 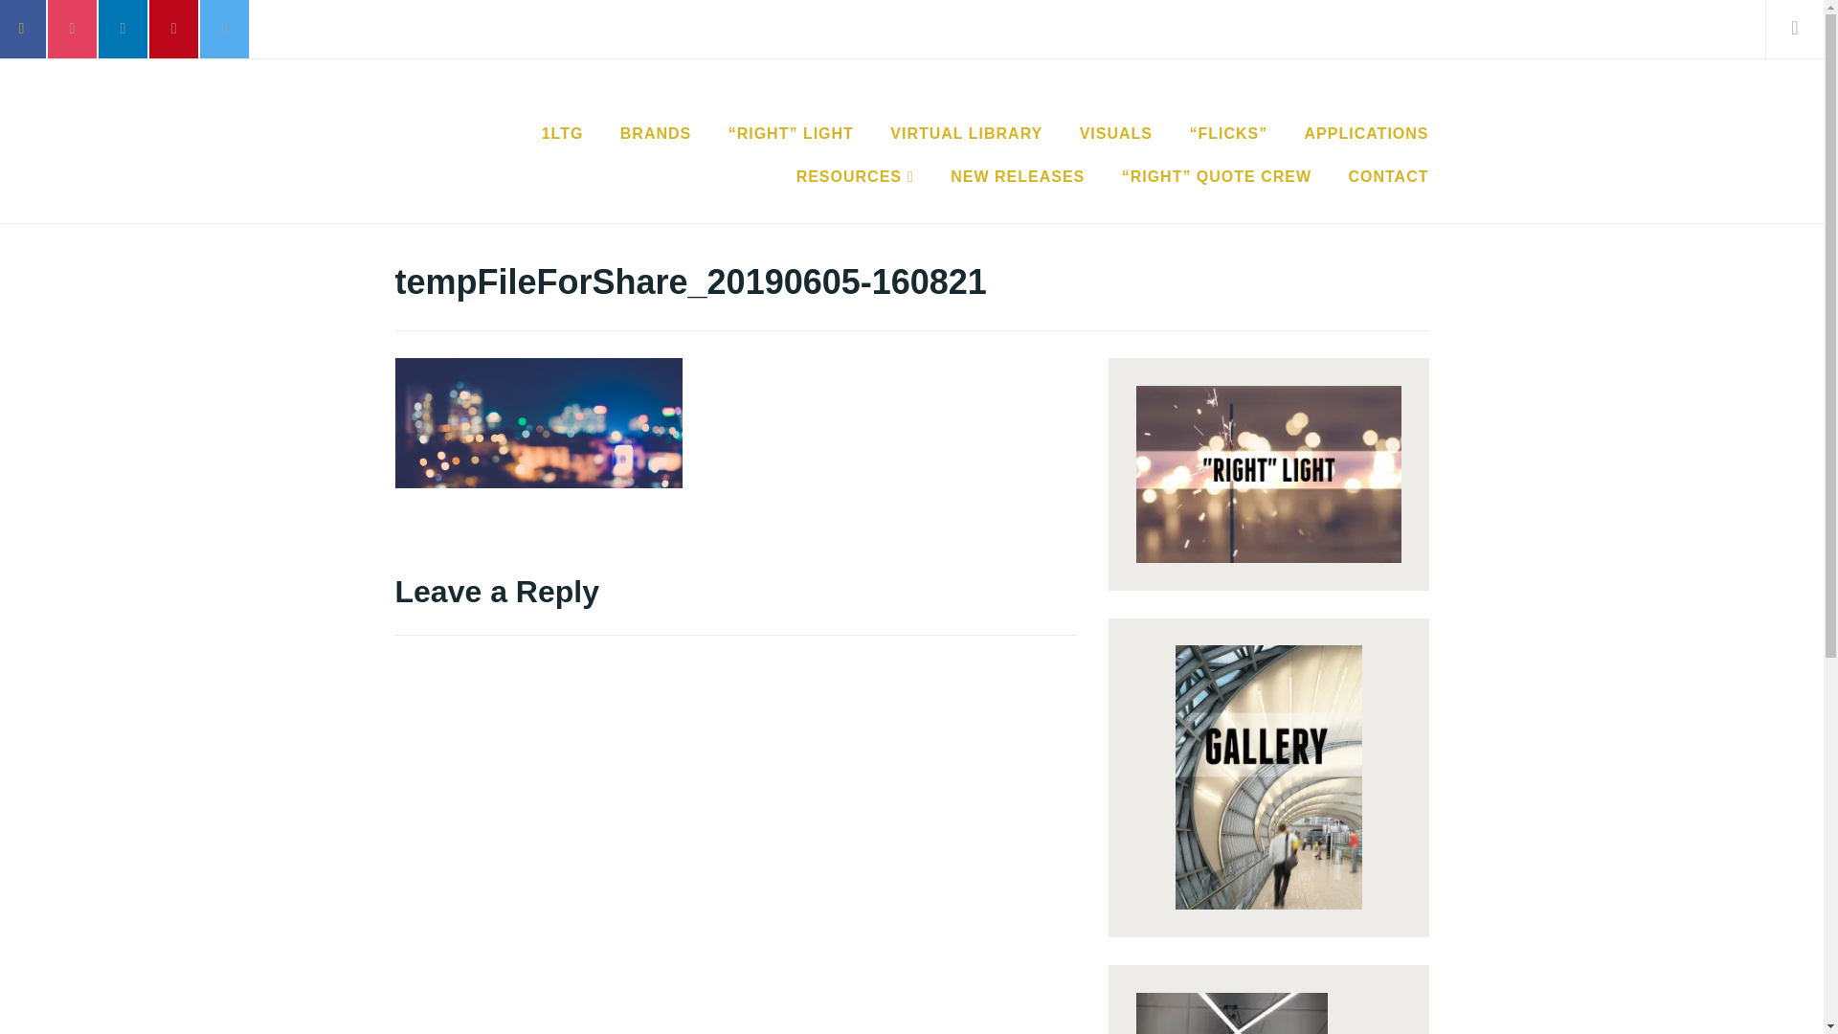 What do you see at coordinates (856, 177) in the screenshot?
I see `RESOURCES` at bounding box center [856, 177].